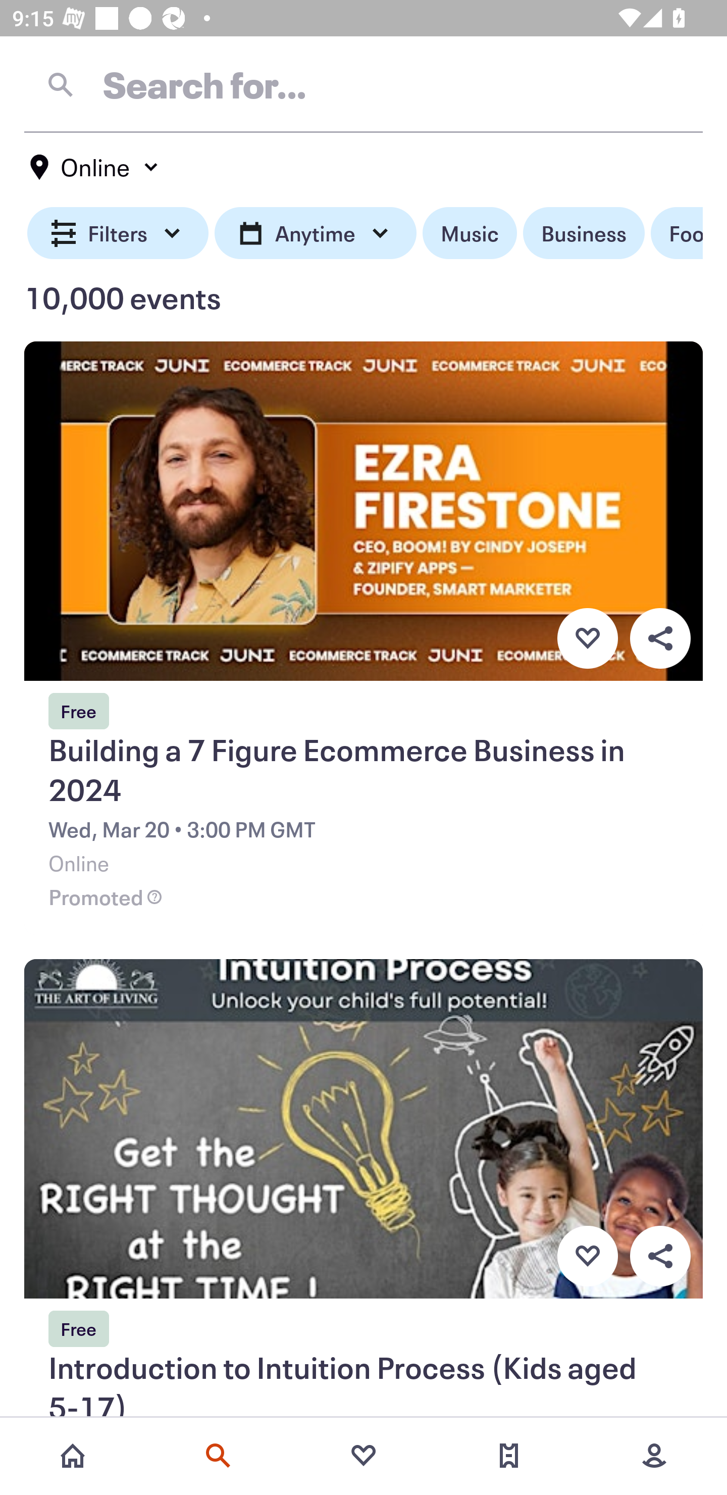 This screenshot has width=727, height=1495. I want to click on Search events, so click(218, 1456).